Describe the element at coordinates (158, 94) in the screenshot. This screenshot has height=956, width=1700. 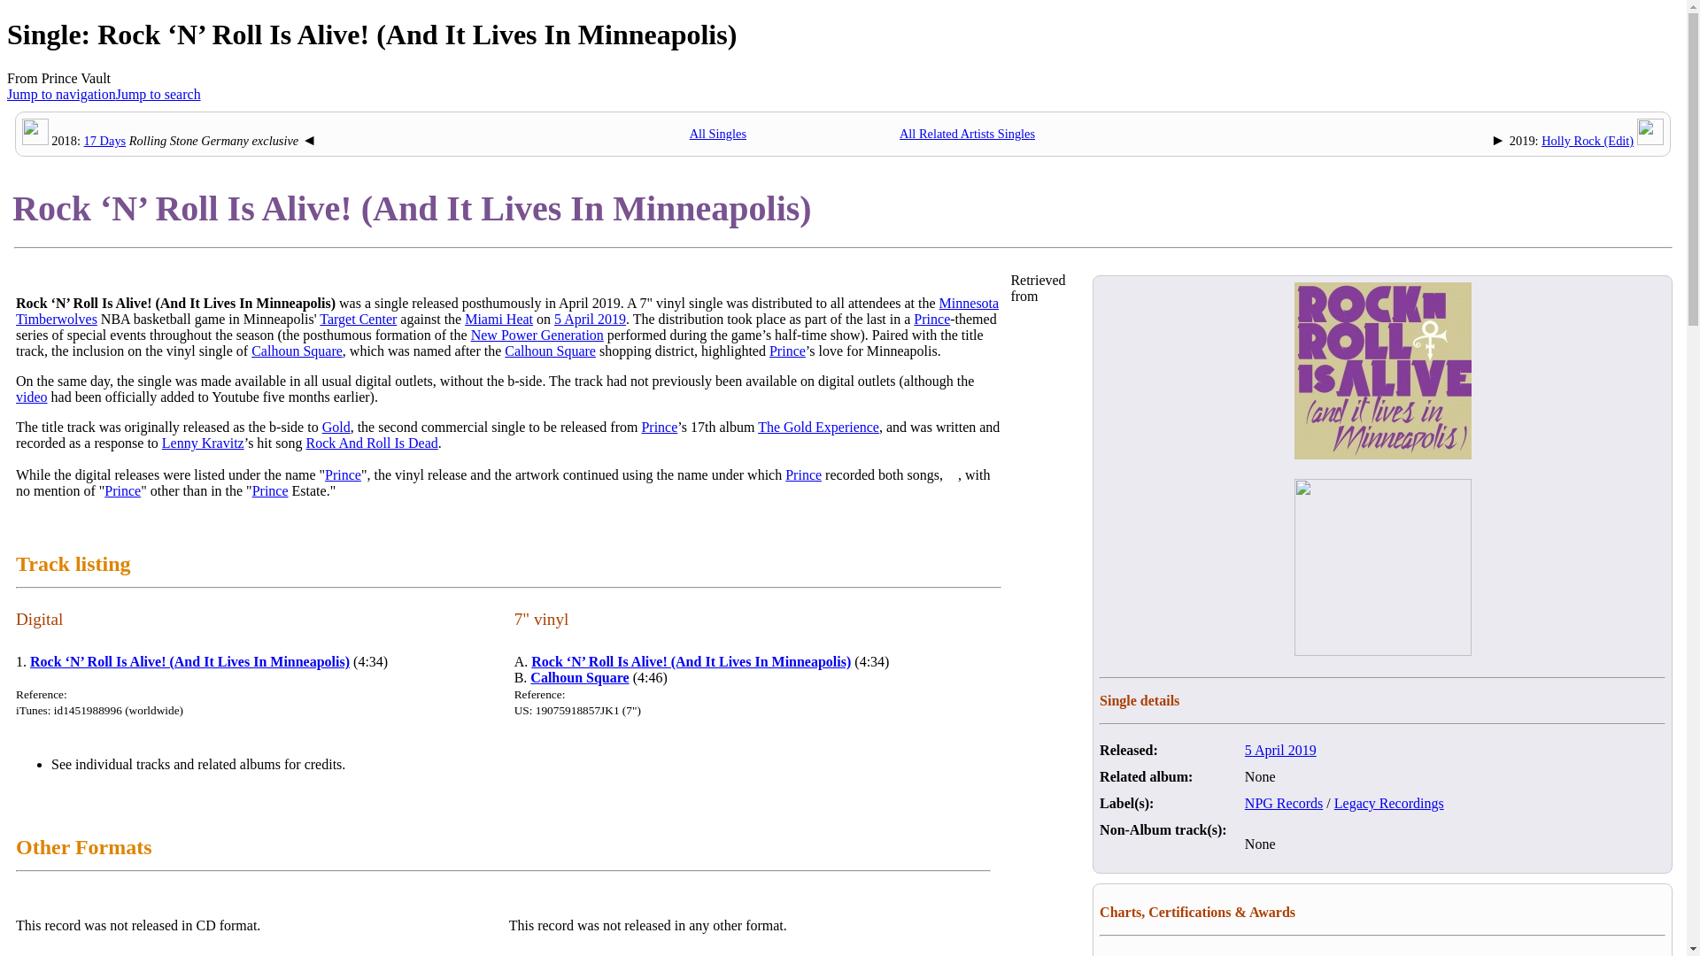
I see `Jump to search` at that location.